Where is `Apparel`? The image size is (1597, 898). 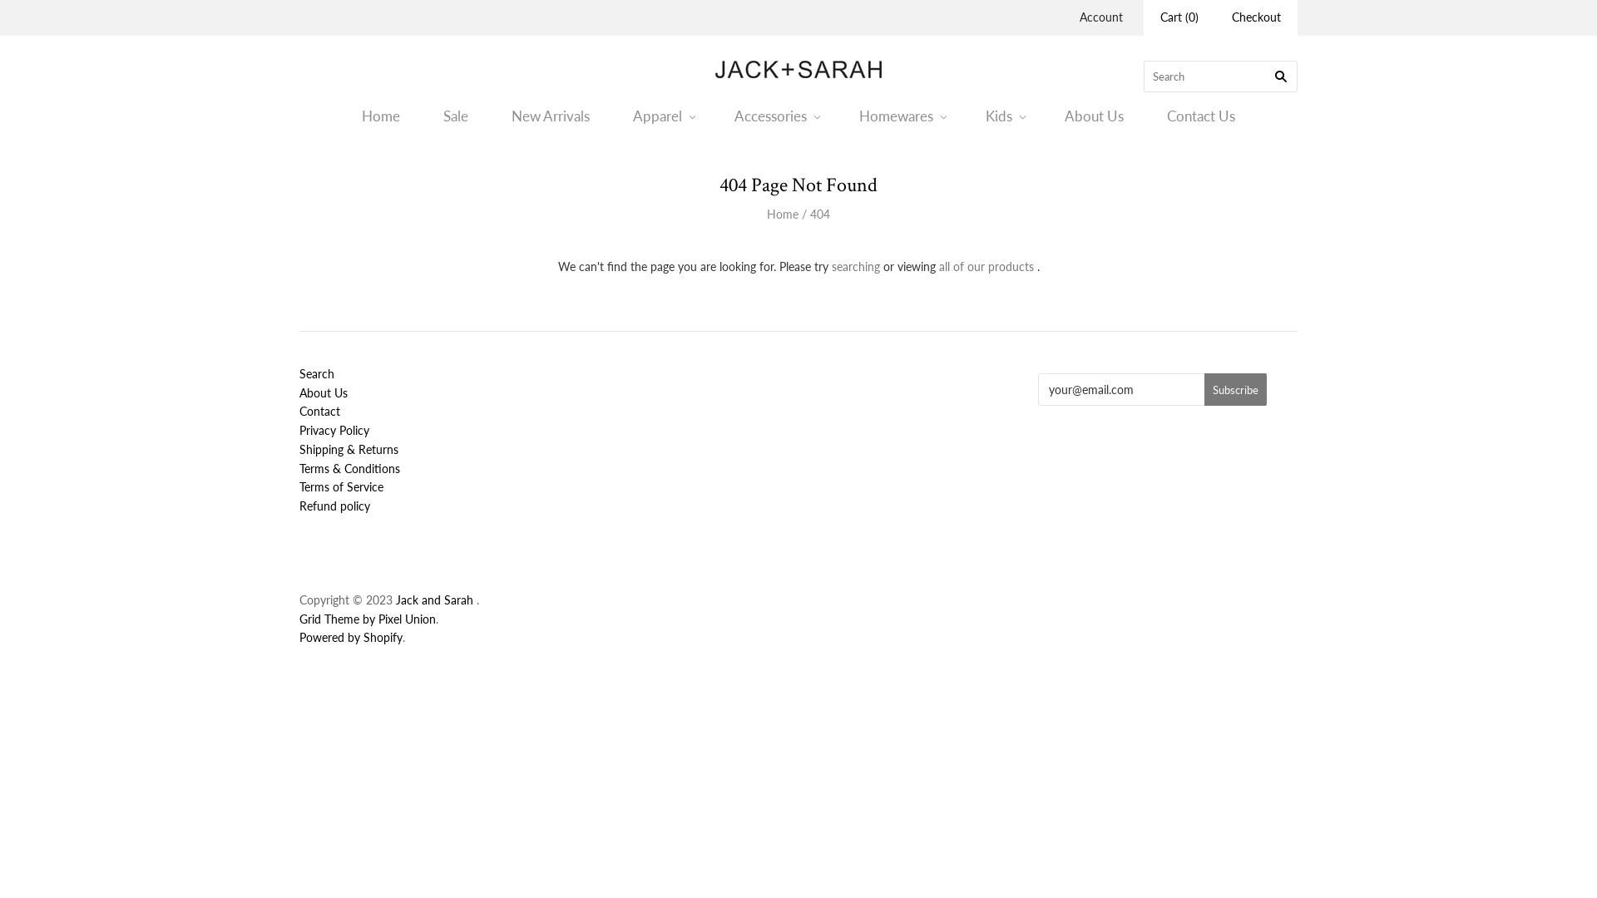
Apparel is located at coordinates (662, 116).